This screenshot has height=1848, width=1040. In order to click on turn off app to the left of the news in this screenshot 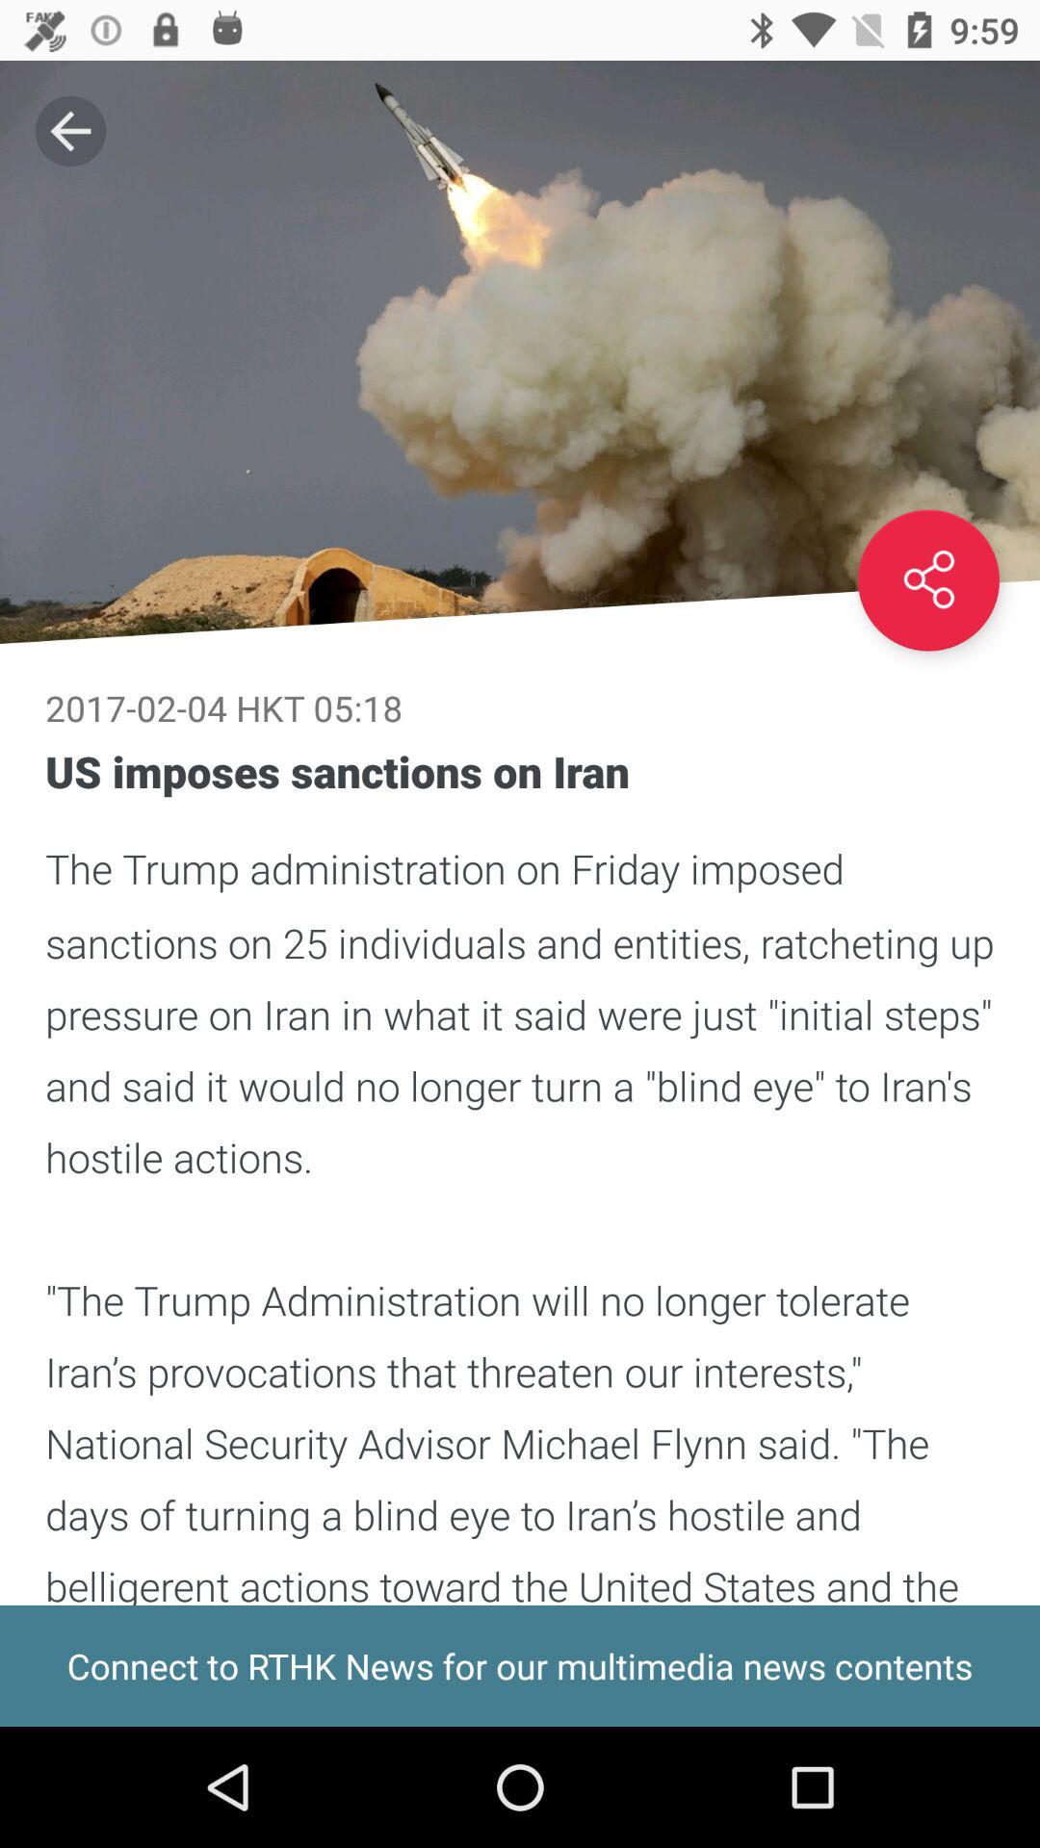, I will do `click(70, 131)`.